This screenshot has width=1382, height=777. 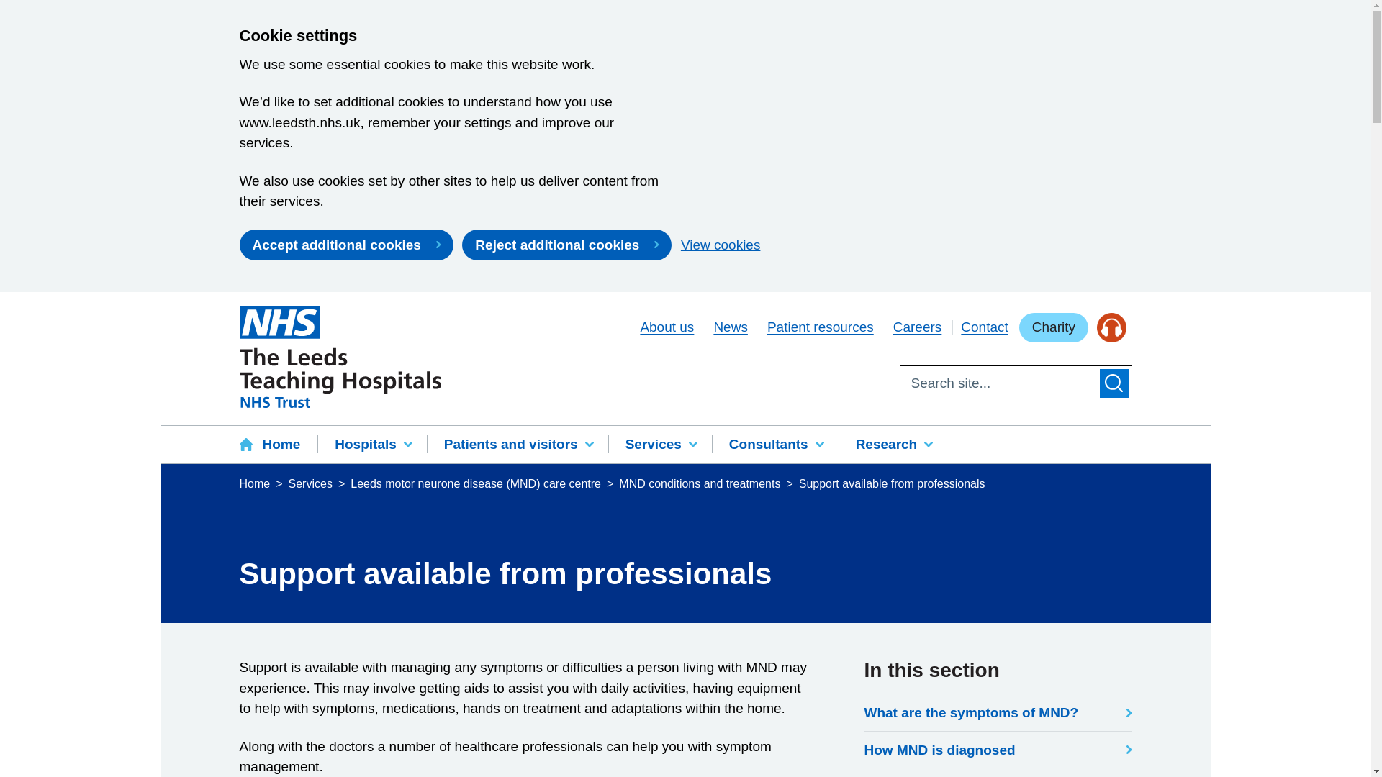 What do you see at coordinates (667, 327) in the screenshot?
I see `About us` at bounding box center [667, 327].